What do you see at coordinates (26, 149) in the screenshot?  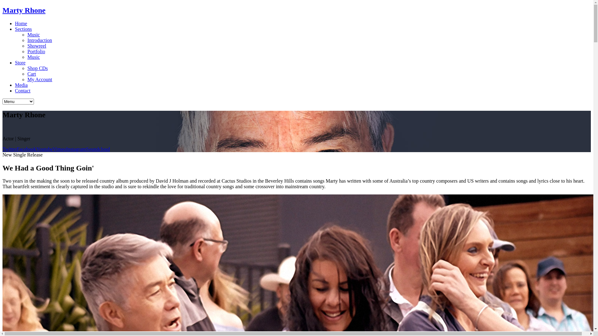 I see `Facebook` at bounding box center [26, 149].